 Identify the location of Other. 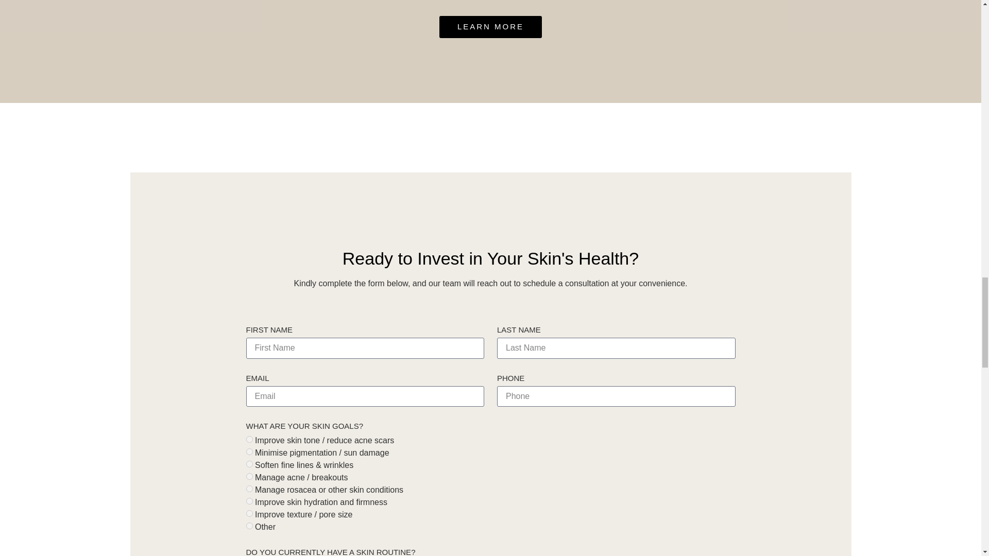
(249, 526).